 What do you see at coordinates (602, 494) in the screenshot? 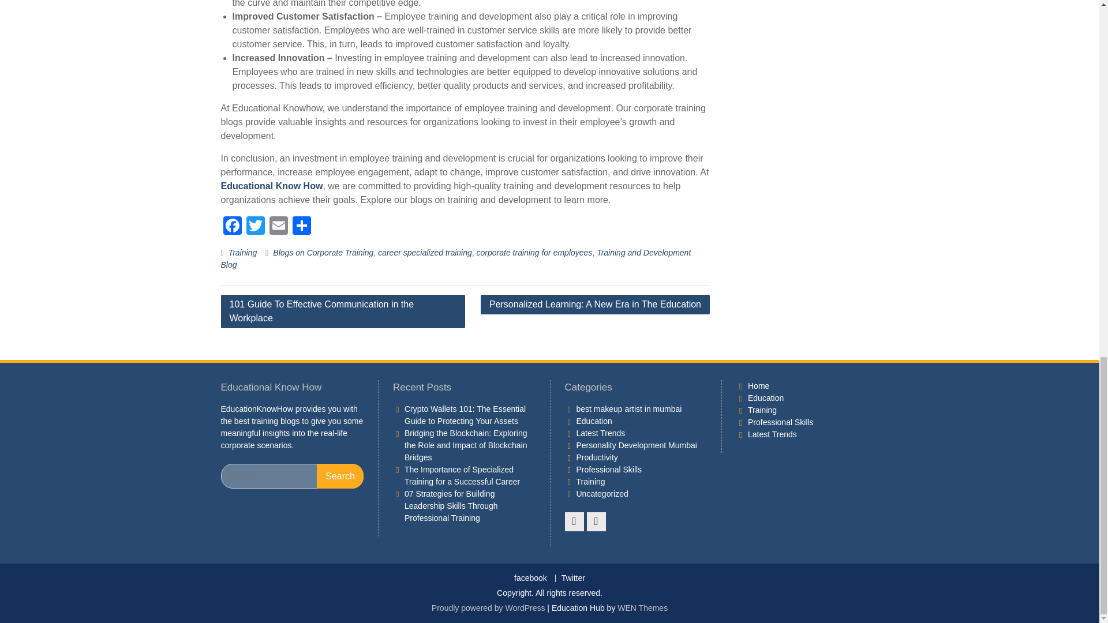
I see `Uncategorized blogs` at bounding box center [602, 494].